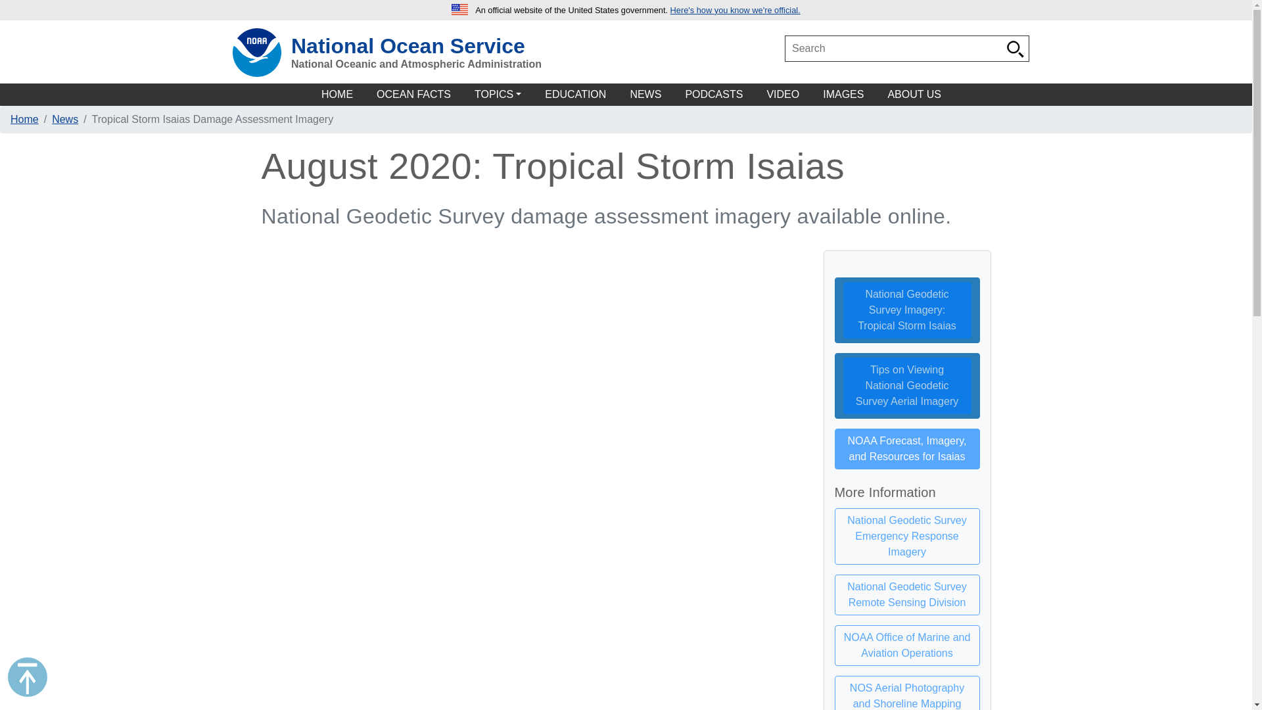  I want to click on IMAGES, so click(843, 95).